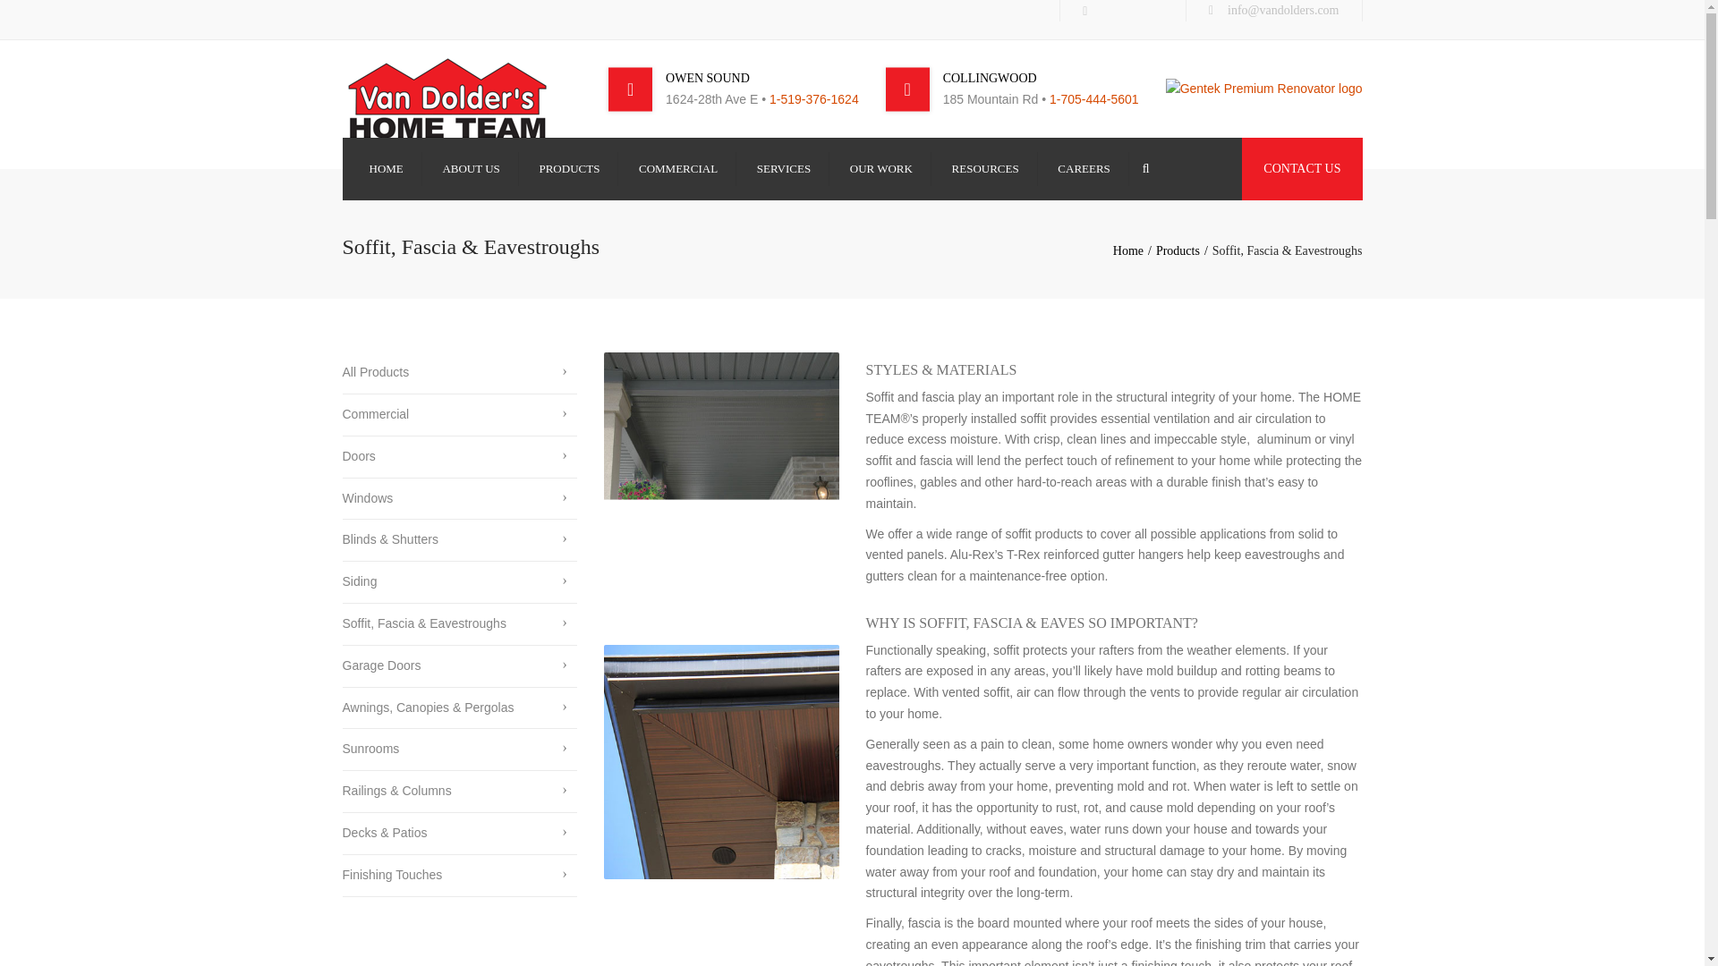  I want to click on COMMERCIAL, so click(678, 168).